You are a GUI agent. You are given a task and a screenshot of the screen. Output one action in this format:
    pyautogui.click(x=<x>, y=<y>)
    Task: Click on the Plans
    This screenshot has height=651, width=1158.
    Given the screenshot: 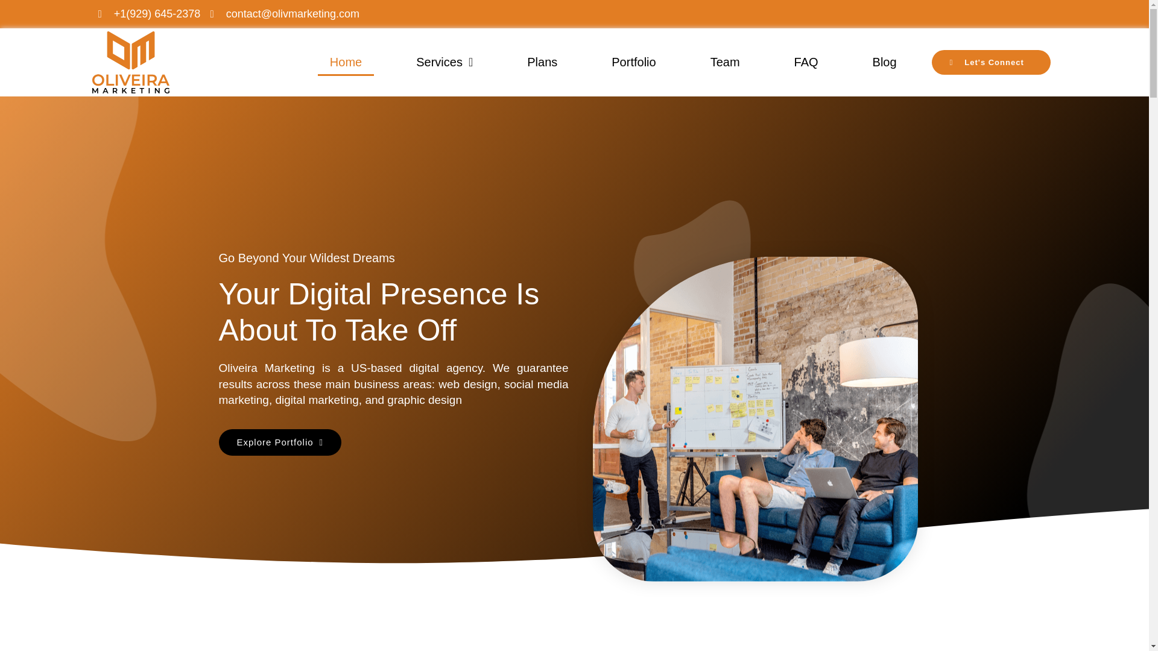 What is the action you would take?
    pyautogui.click(x=542, y=61)
    